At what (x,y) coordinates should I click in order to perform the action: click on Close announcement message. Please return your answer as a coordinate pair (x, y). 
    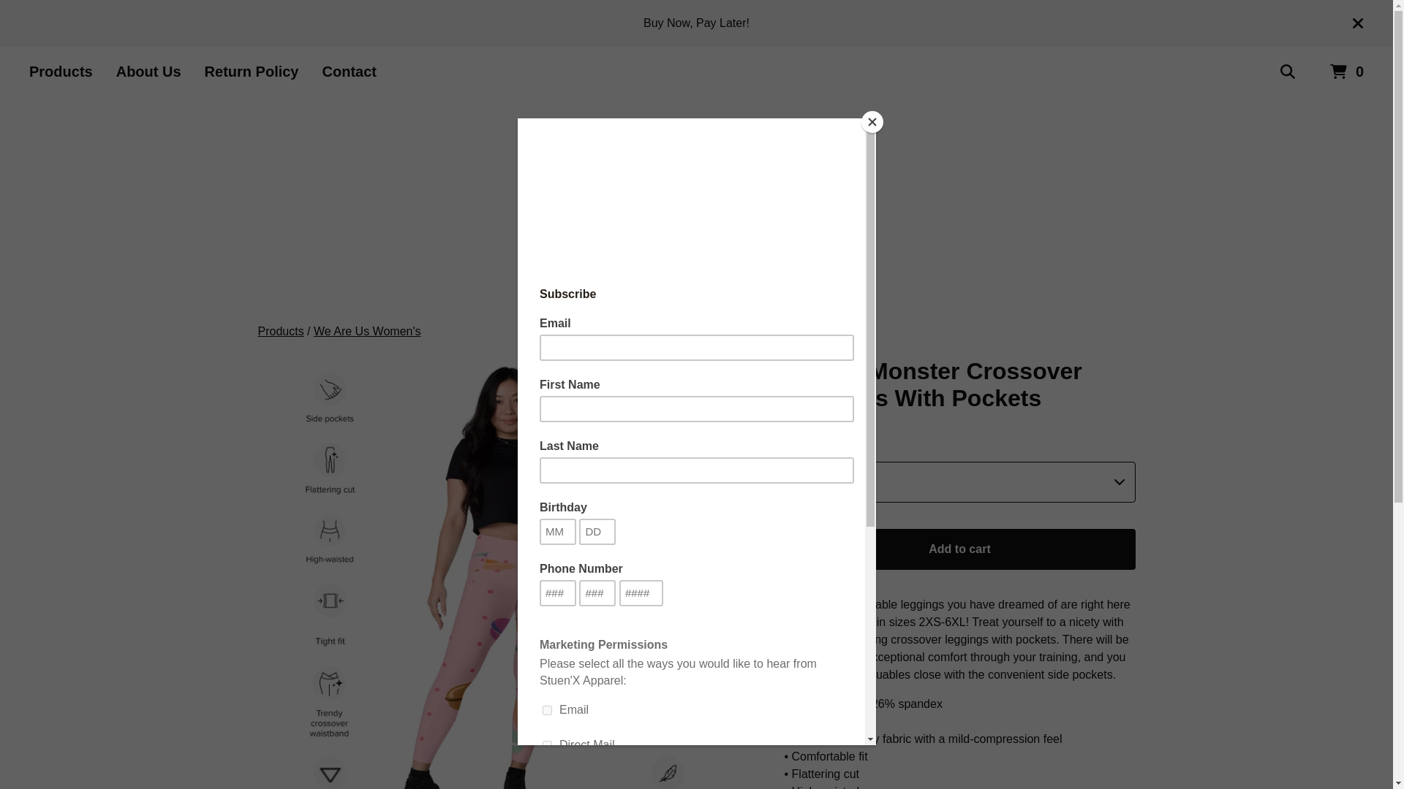
    Looking at the image, I should click on (1358, 23).